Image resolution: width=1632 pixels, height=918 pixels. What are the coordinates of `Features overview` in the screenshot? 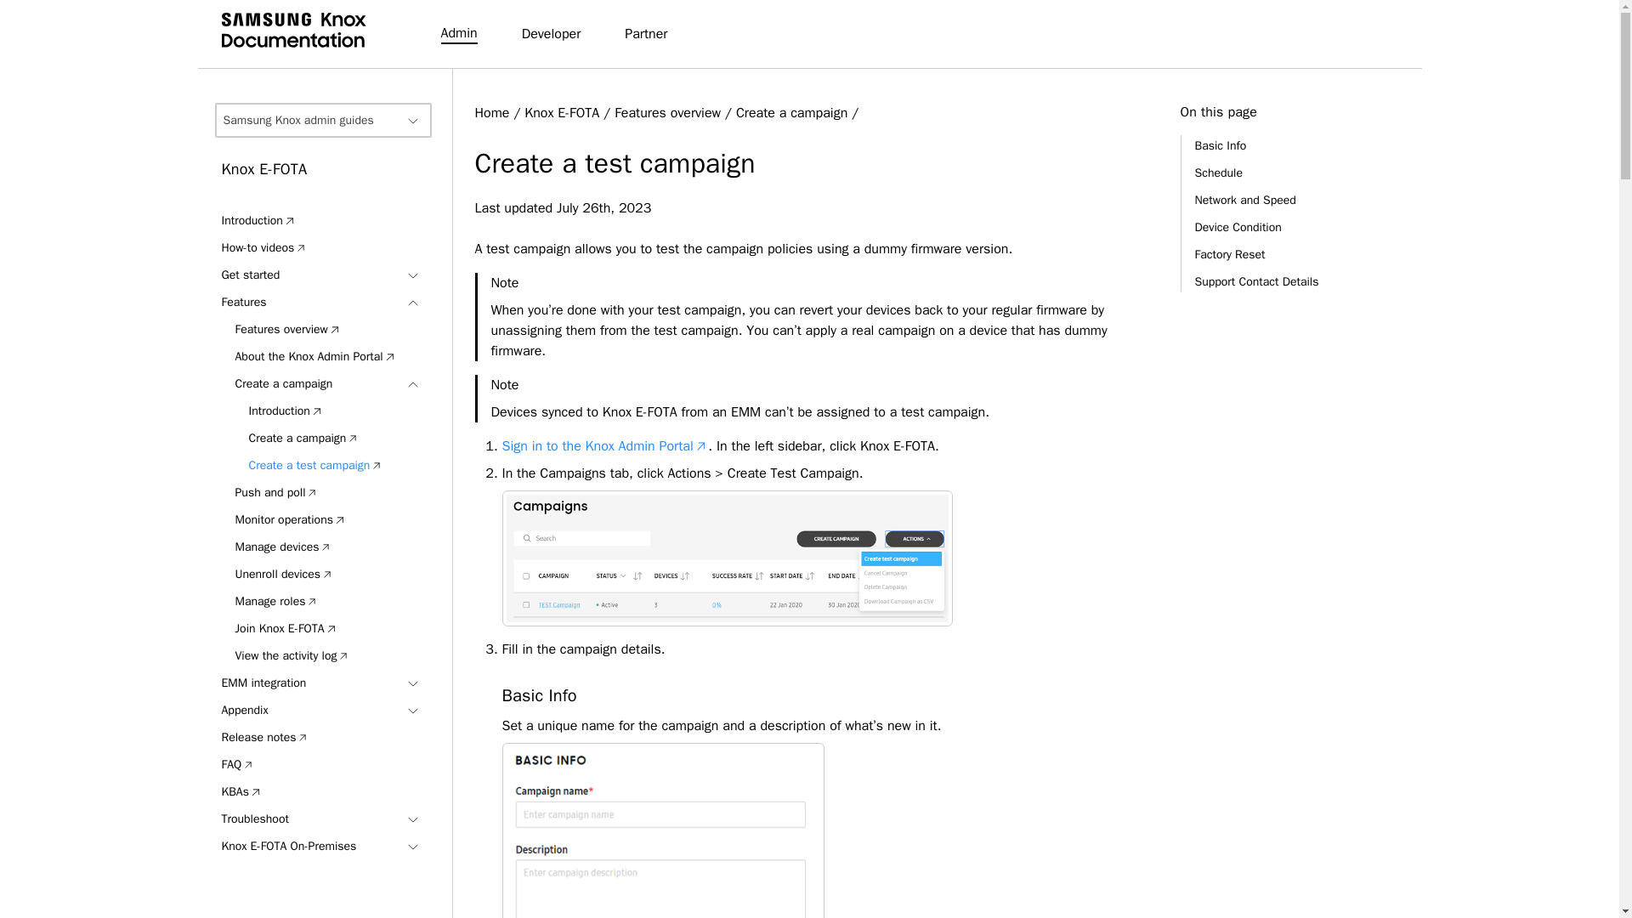 It's located at (287, 329).